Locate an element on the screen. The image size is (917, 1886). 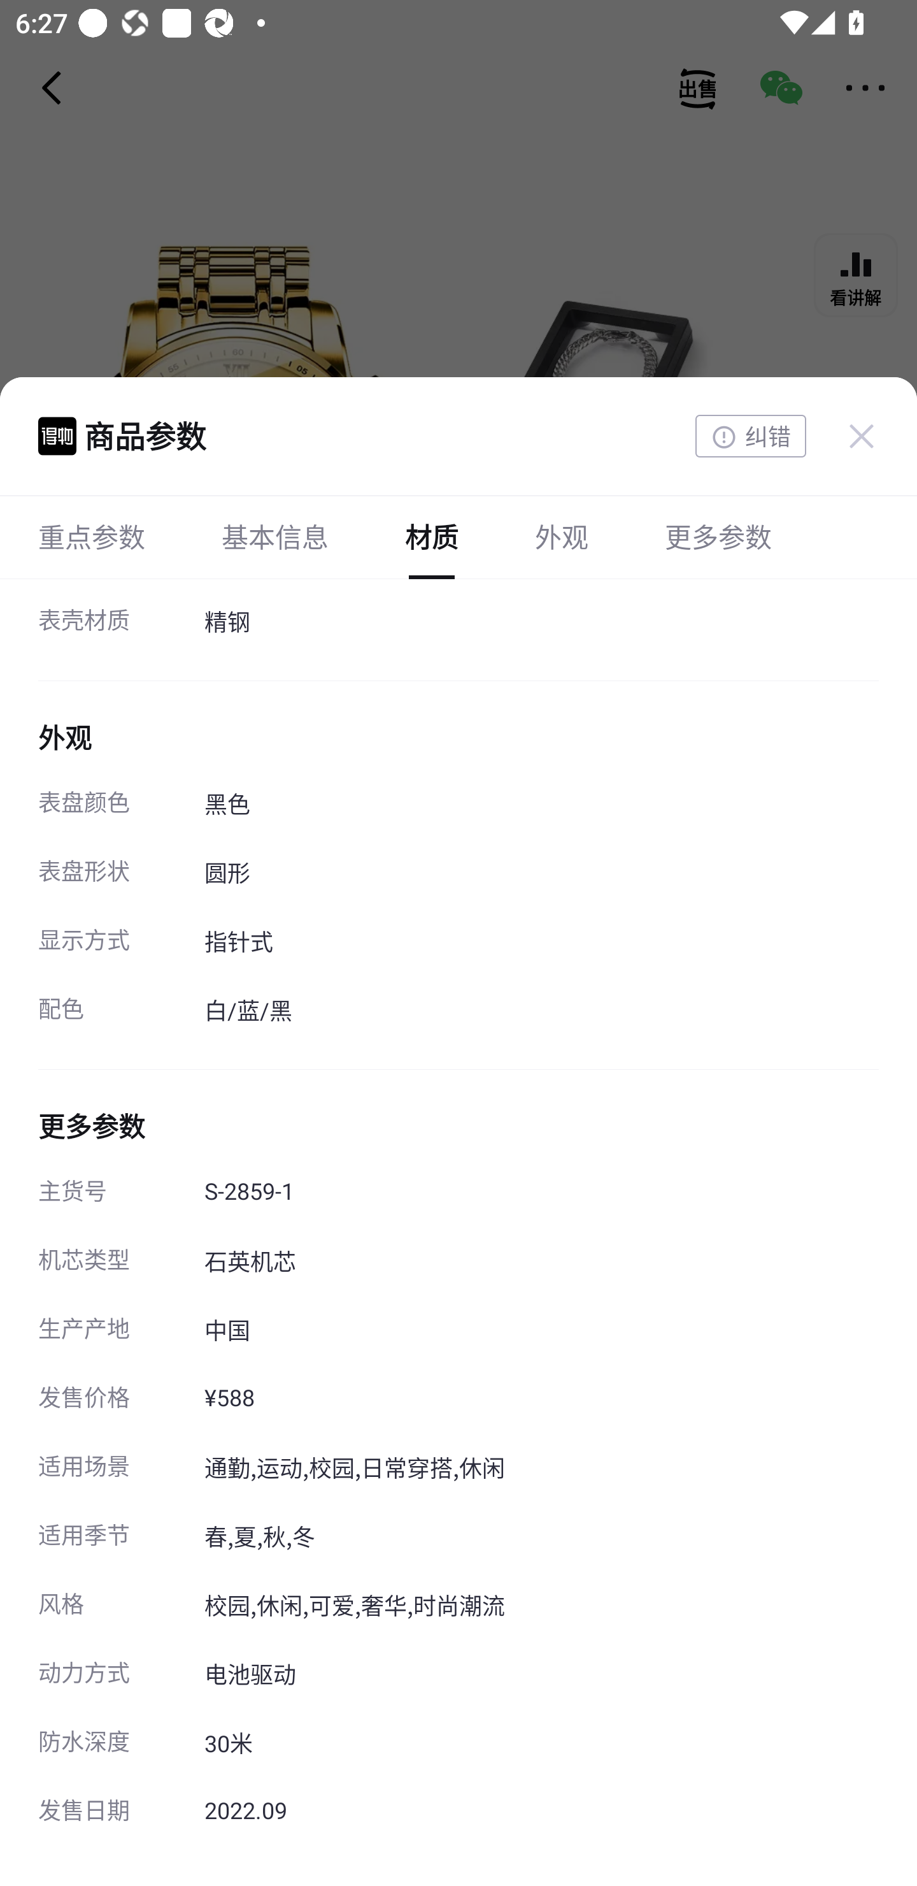
精钢 is located at coordinates (541, 623).